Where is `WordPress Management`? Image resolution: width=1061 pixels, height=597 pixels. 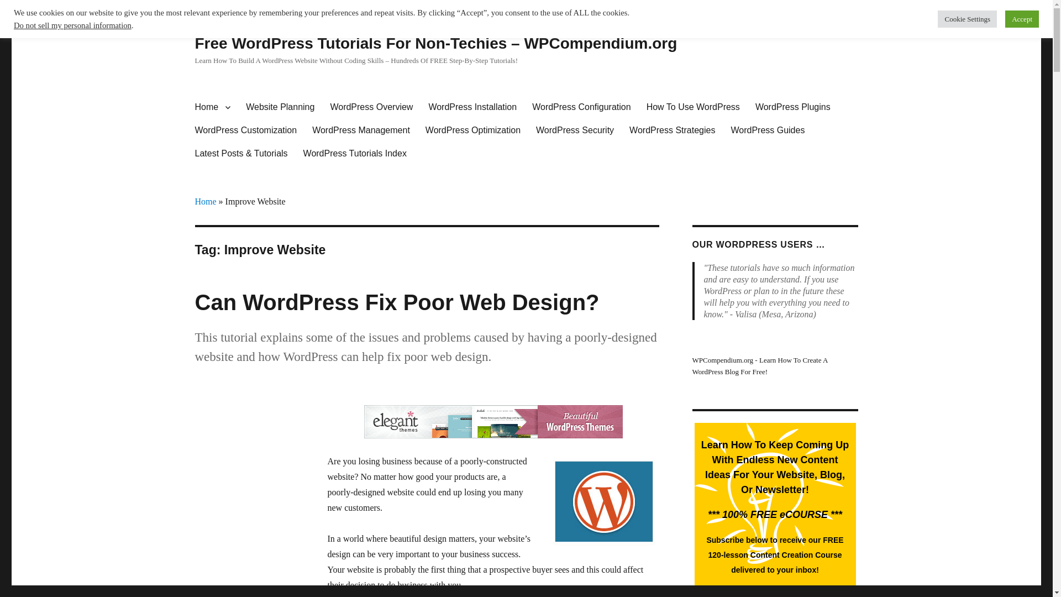
WordPress Management is located at coordinates (361, 130).